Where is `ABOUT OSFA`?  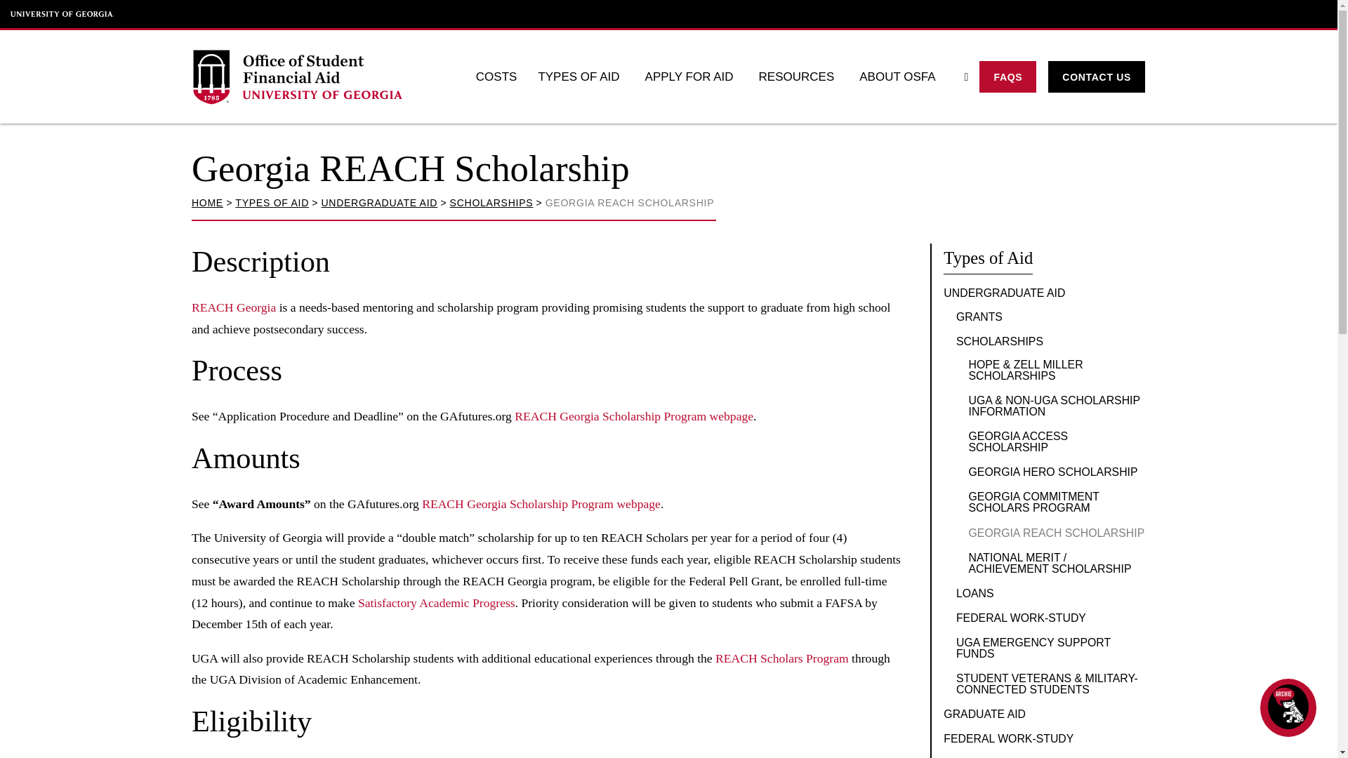
ABOUT OSFA is located at coordinates (899, 77).